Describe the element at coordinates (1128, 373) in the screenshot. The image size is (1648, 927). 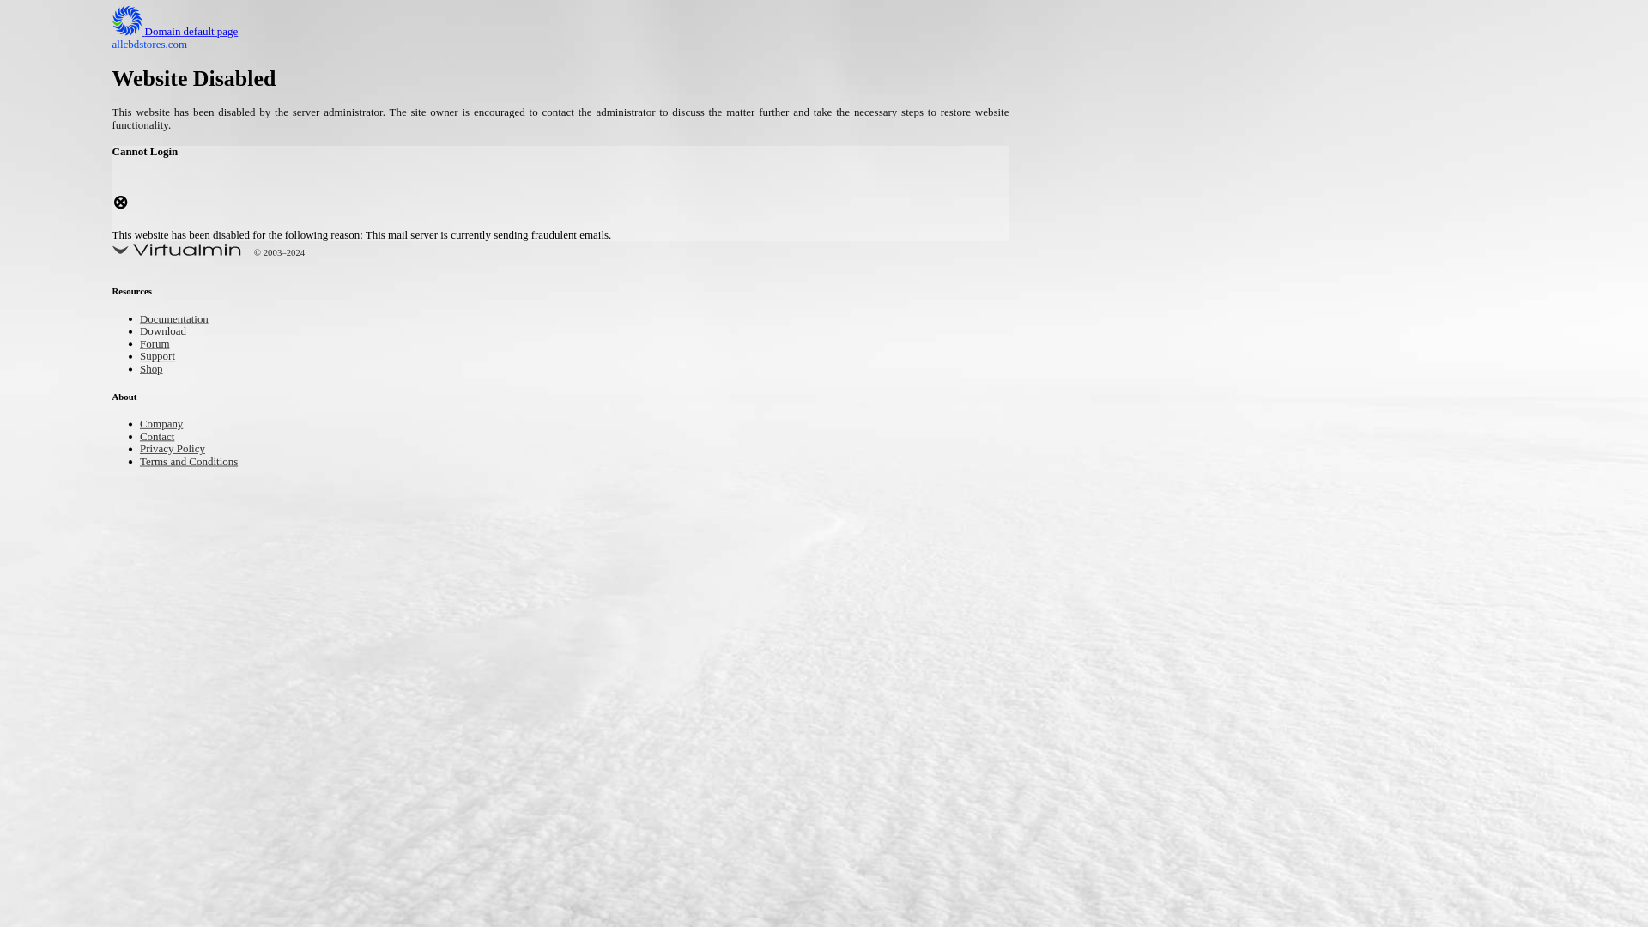
I see `Terms of Use` at that location.